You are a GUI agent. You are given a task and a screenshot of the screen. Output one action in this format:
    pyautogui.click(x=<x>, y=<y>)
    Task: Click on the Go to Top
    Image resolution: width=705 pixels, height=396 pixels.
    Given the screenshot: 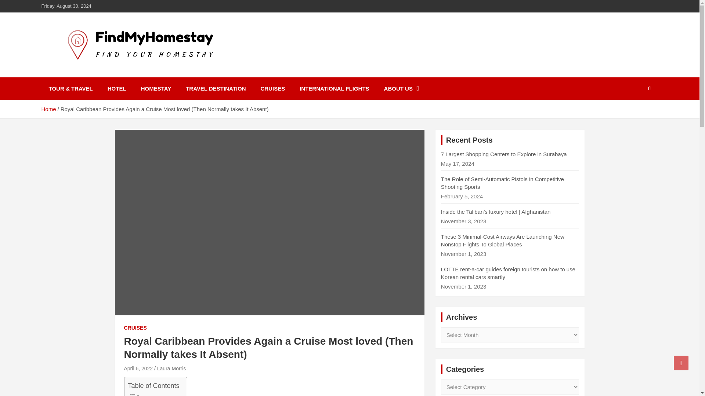 What is the action you would take?
    pyautogui.click(x=681, y=363)
    